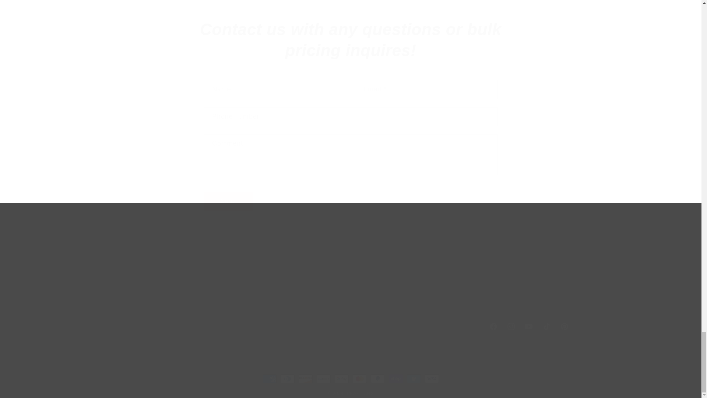 The height and width of the screenshot is (398, 707). Describe the element at coordinates (296, 279) in the screenshot. I see `Send` at that location.